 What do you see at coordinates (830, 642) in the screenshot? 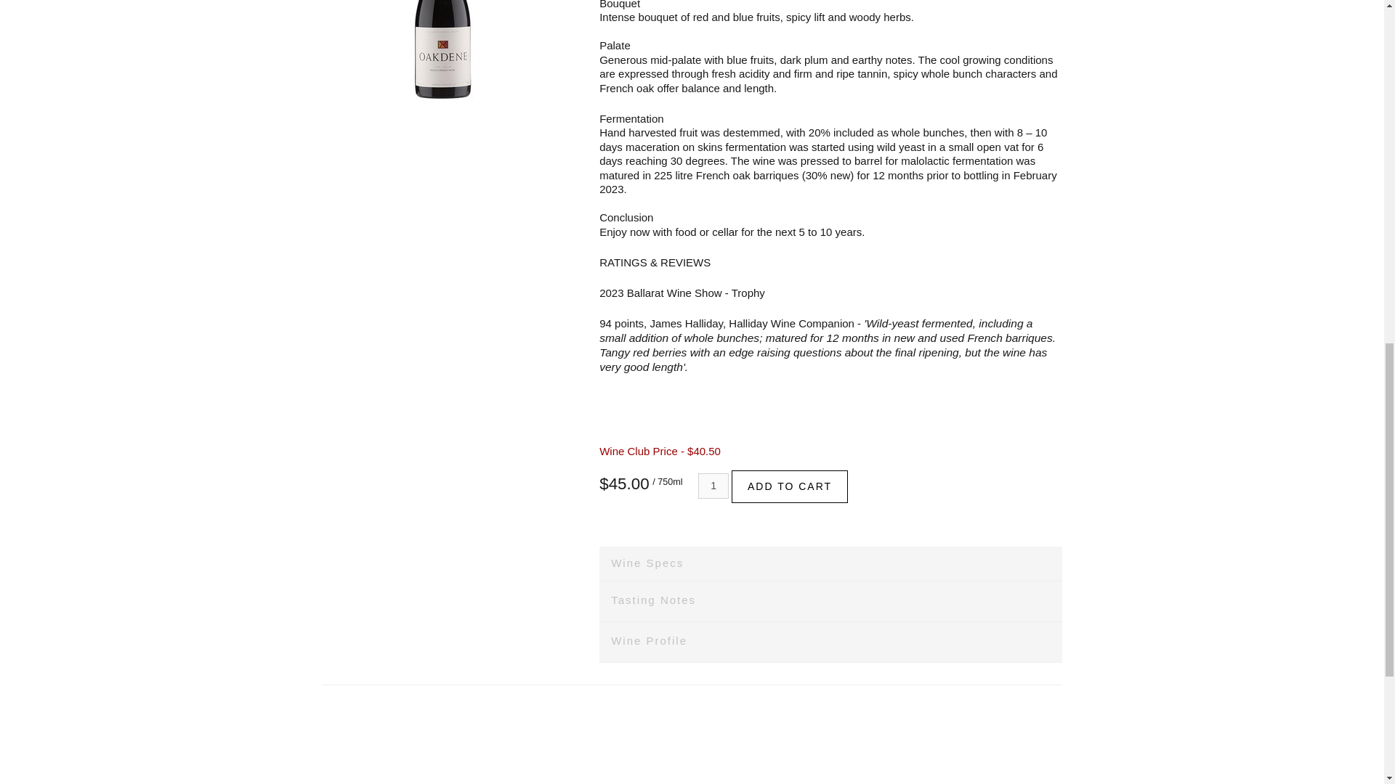
I see `Wine Profile` at bounding box center [830, 642].